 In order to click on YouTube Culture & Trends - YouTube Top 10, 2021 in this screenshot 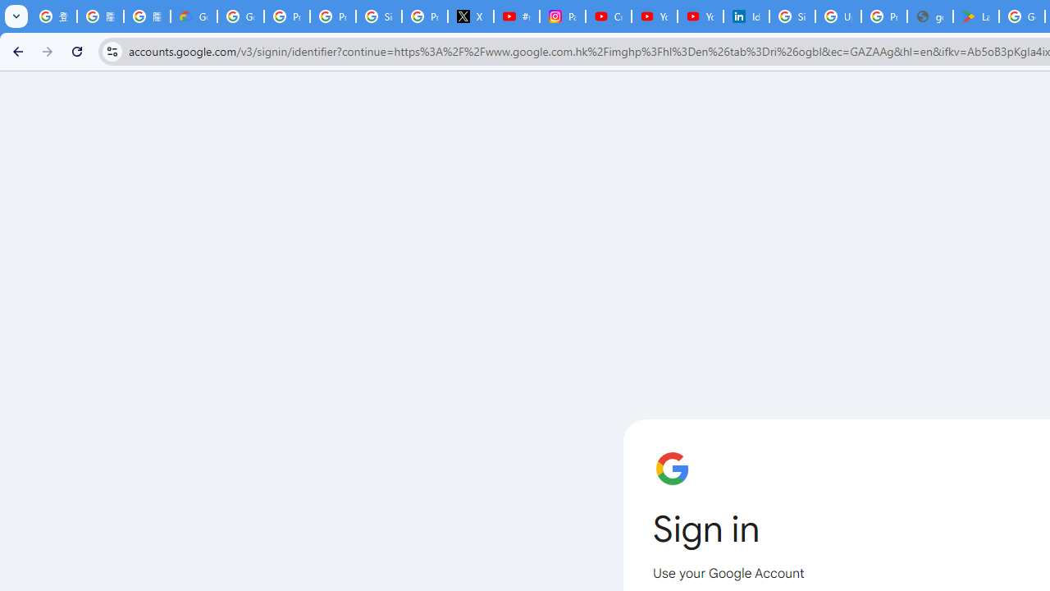, I will do `click(700, 16)`.